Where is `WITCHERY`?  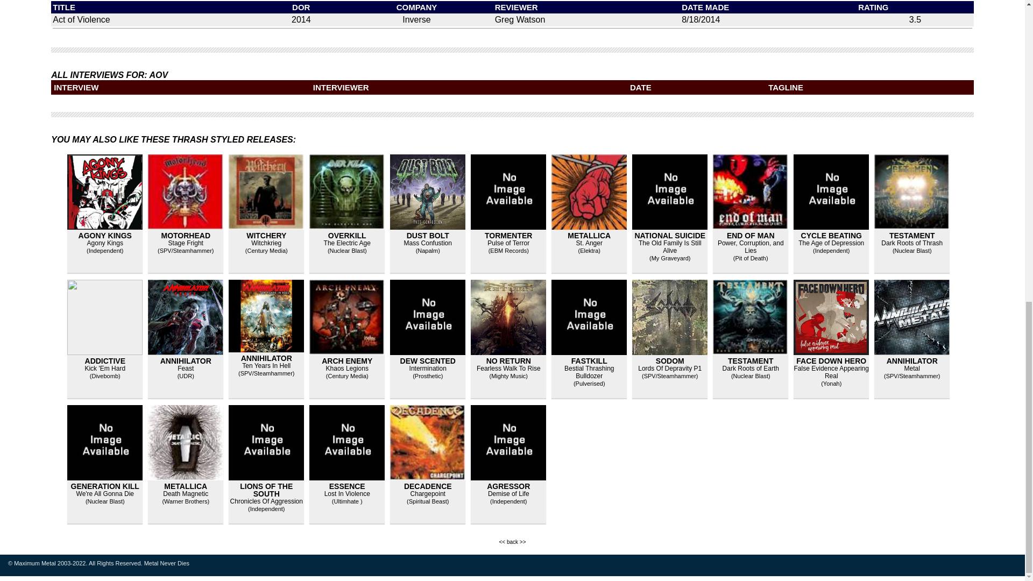 WITCHERY is located at coordinates (266, 236).